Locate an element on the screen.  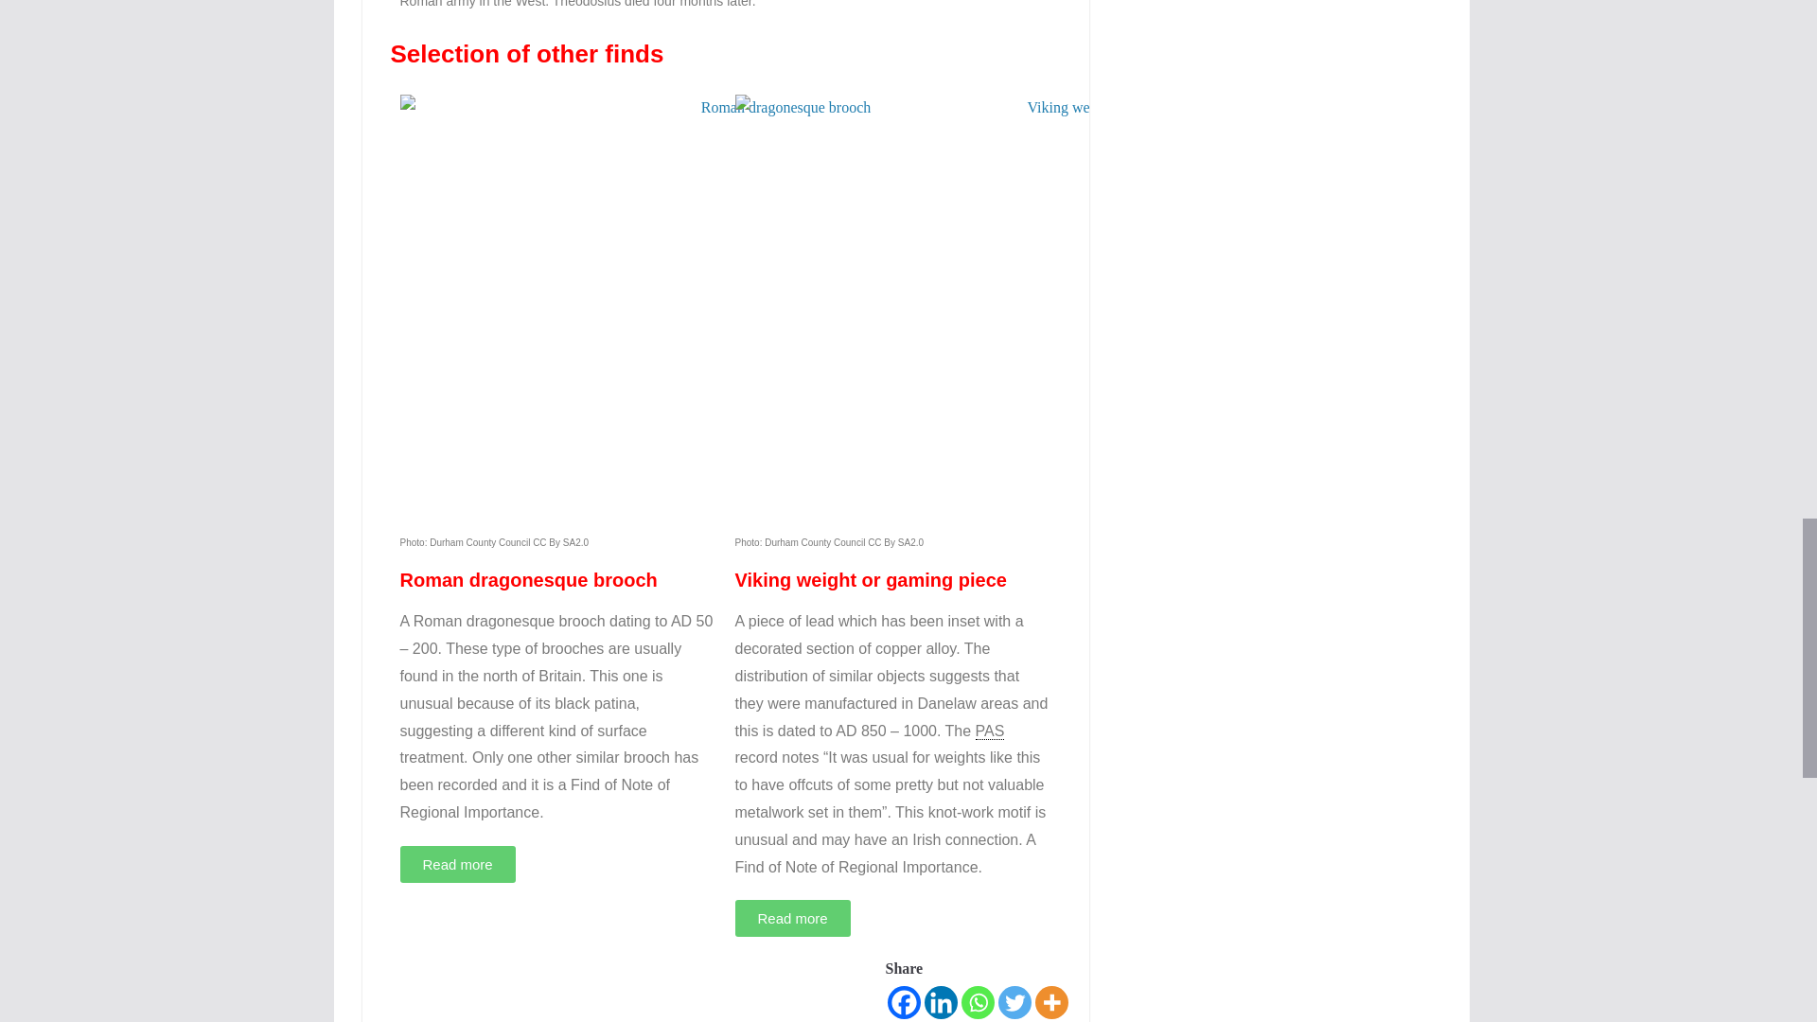
Read more is located at coordinates (791, 918).